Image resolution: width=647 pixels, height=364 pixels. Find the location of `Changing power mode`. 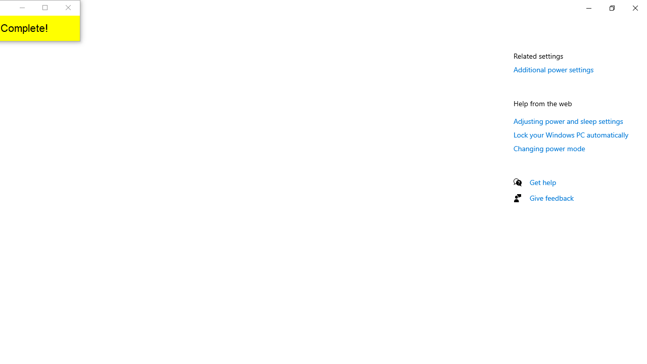

Changing power mode is located at coordinates (549, 148).